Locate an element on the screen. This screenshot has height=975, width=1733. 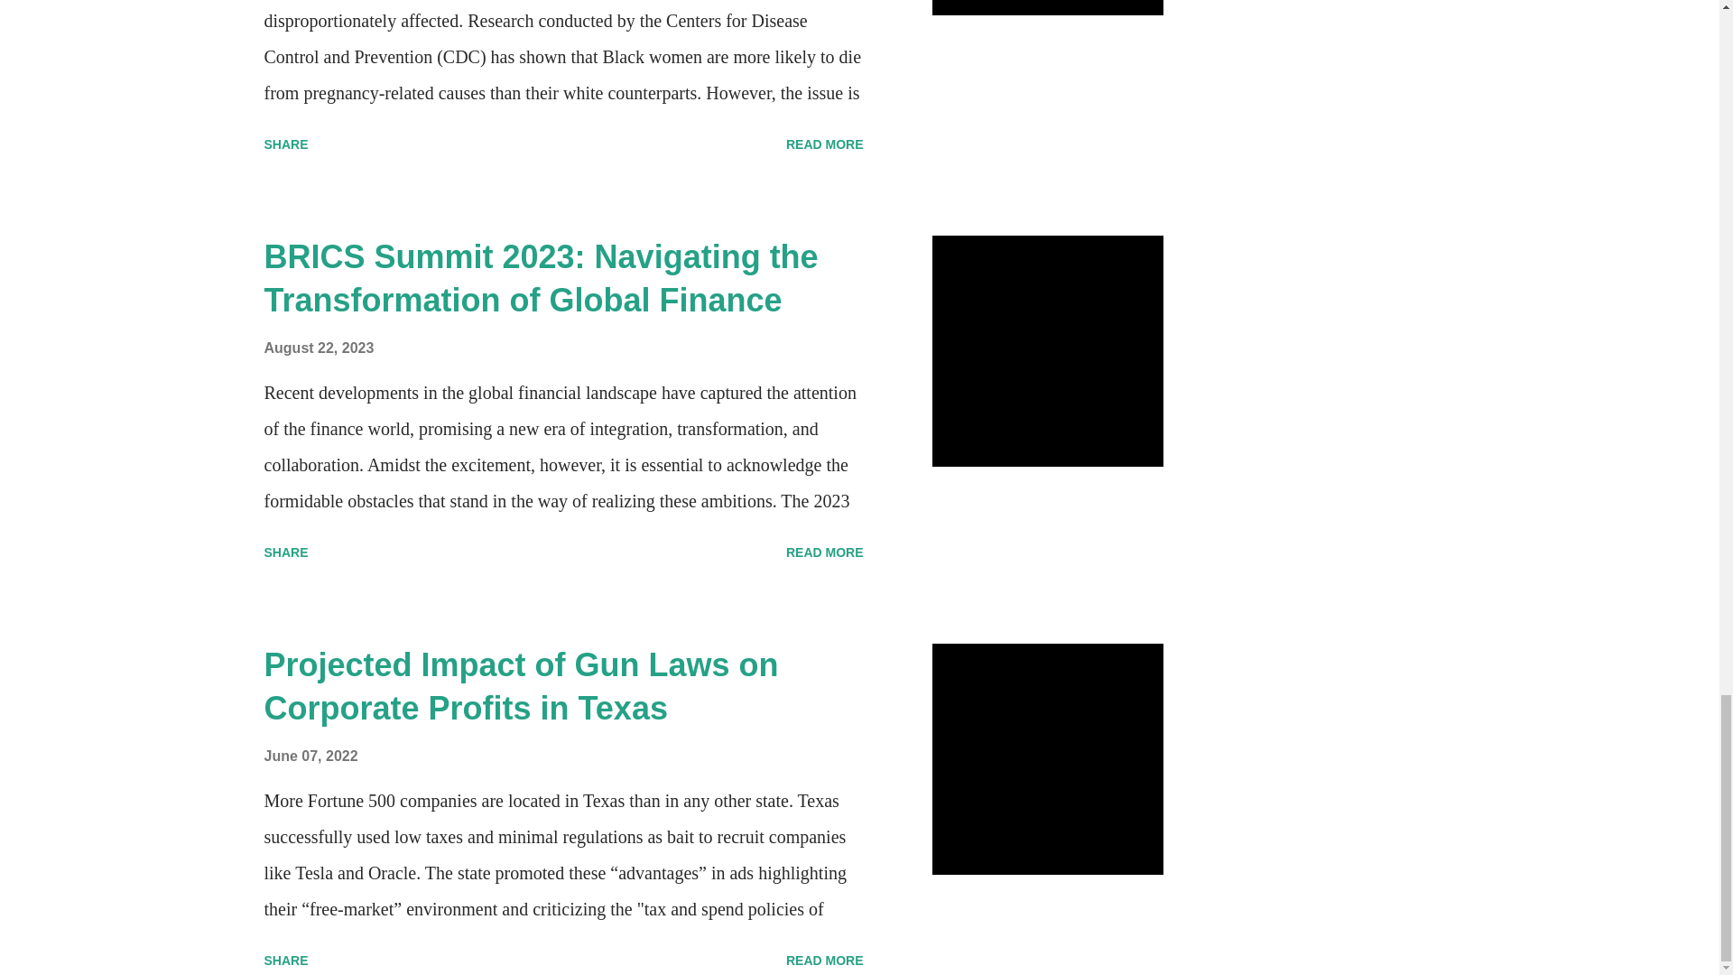
READ MORE is located at coordinates (825, 552).